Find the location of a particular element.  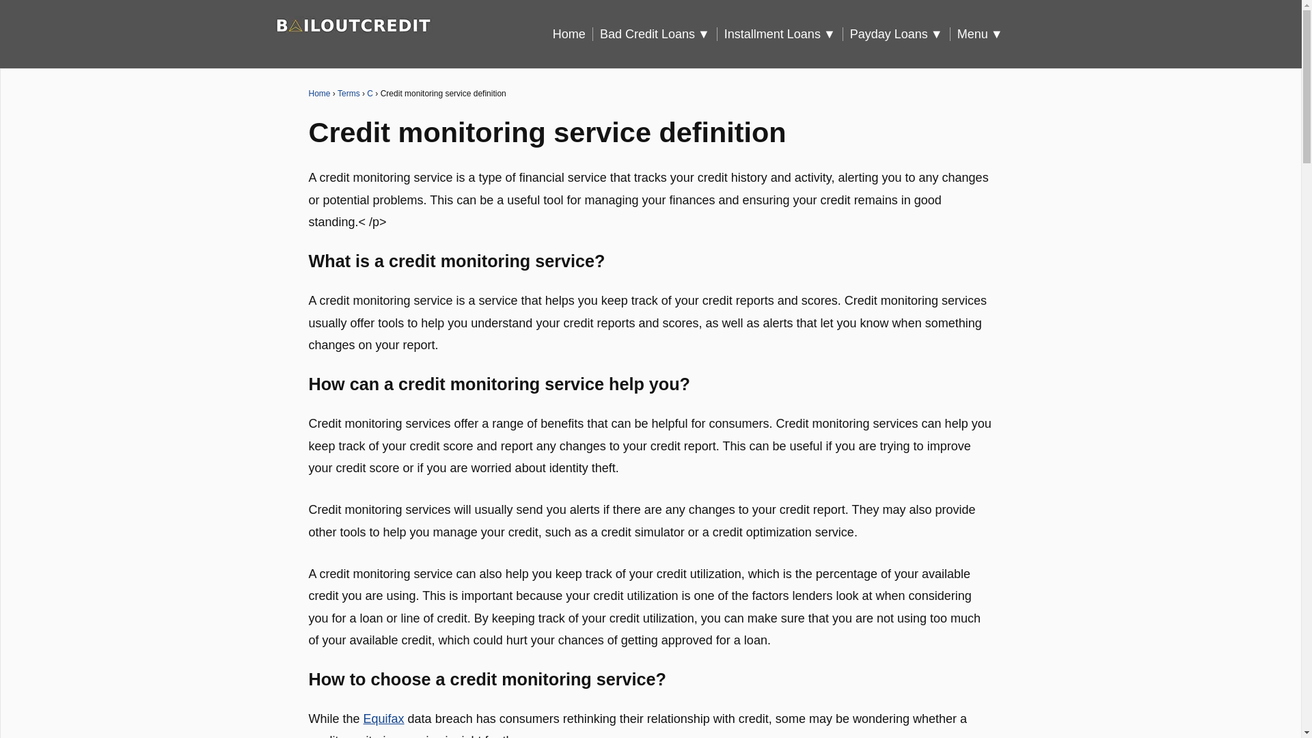

Terms is located at coordinates (348, 93).